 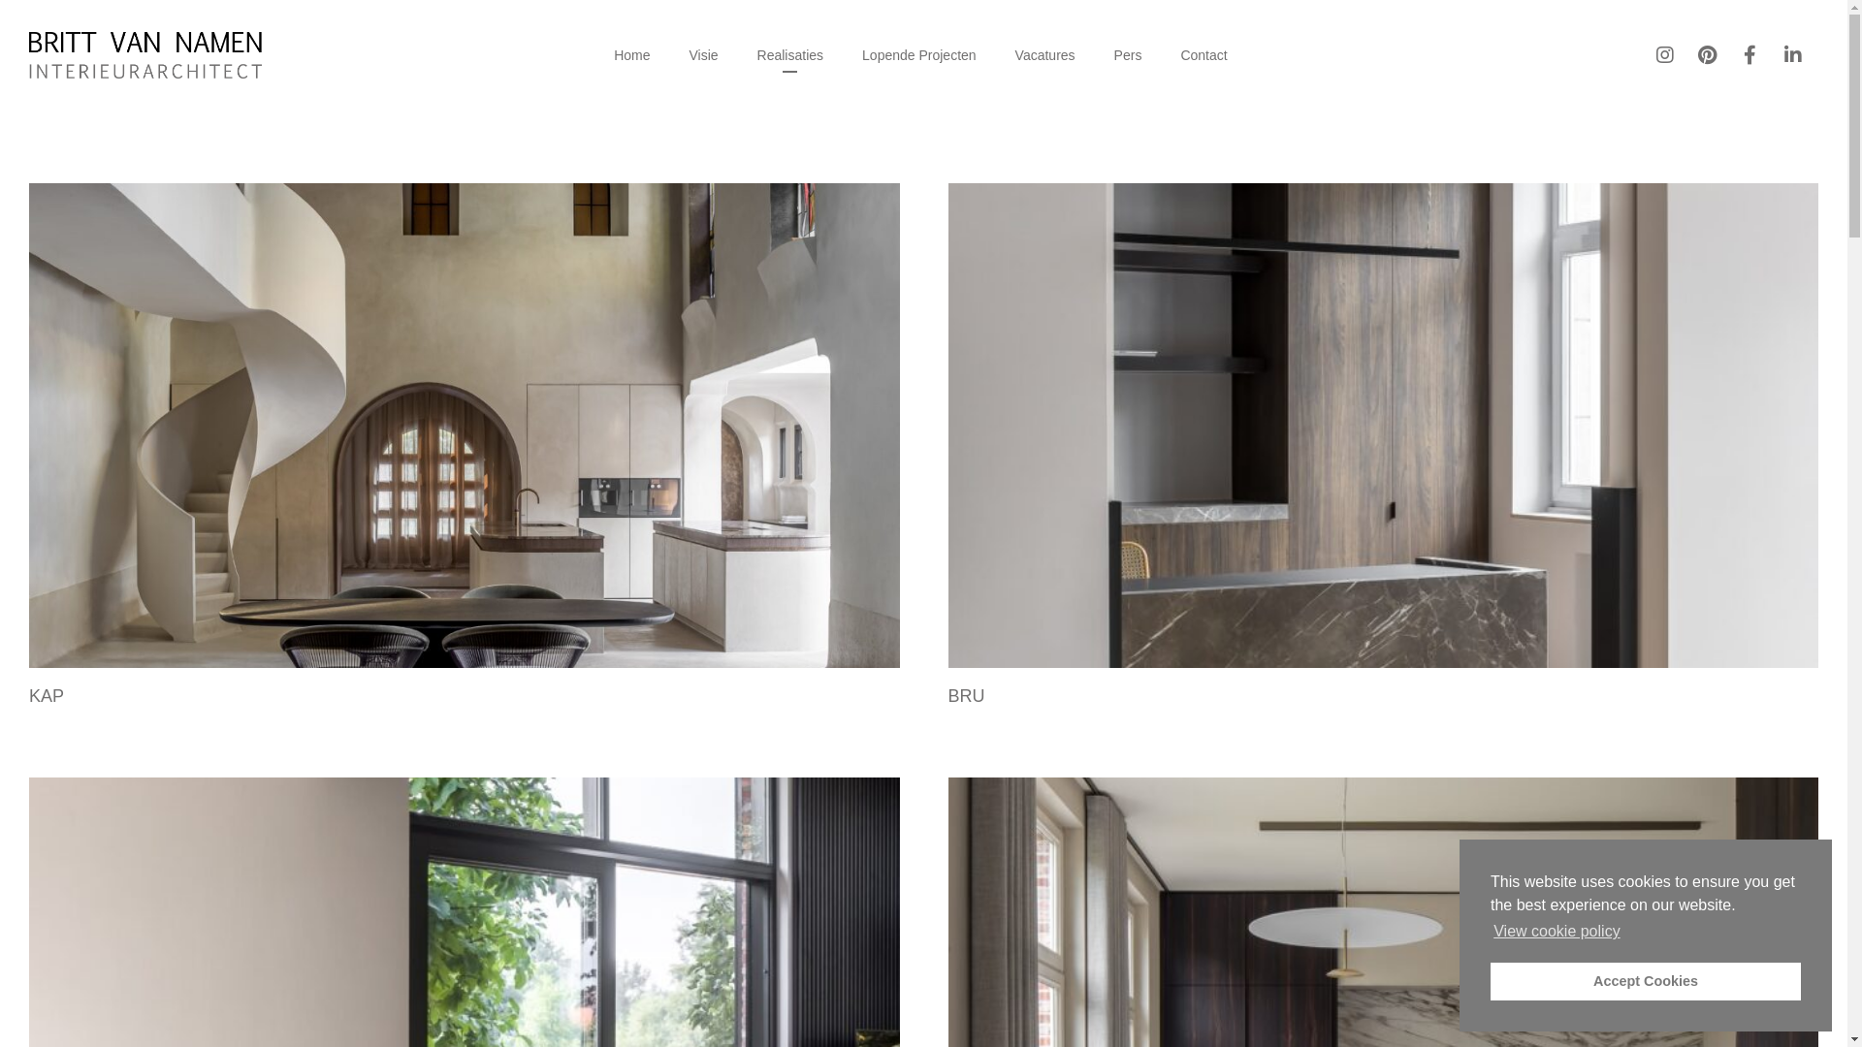 What do you see at coordinates (919, 55) in the screenshot?
I see `Lopende Projecten` at bounding box center [919, 55].